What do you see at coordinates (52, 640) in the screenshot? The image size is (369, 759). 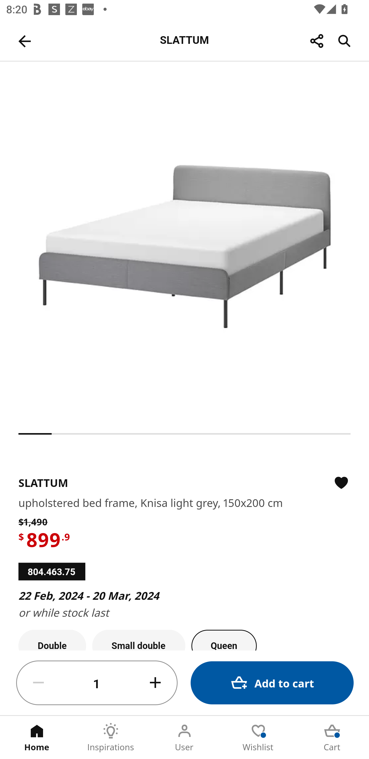 I see `Double` at bounding box center [52, 640].